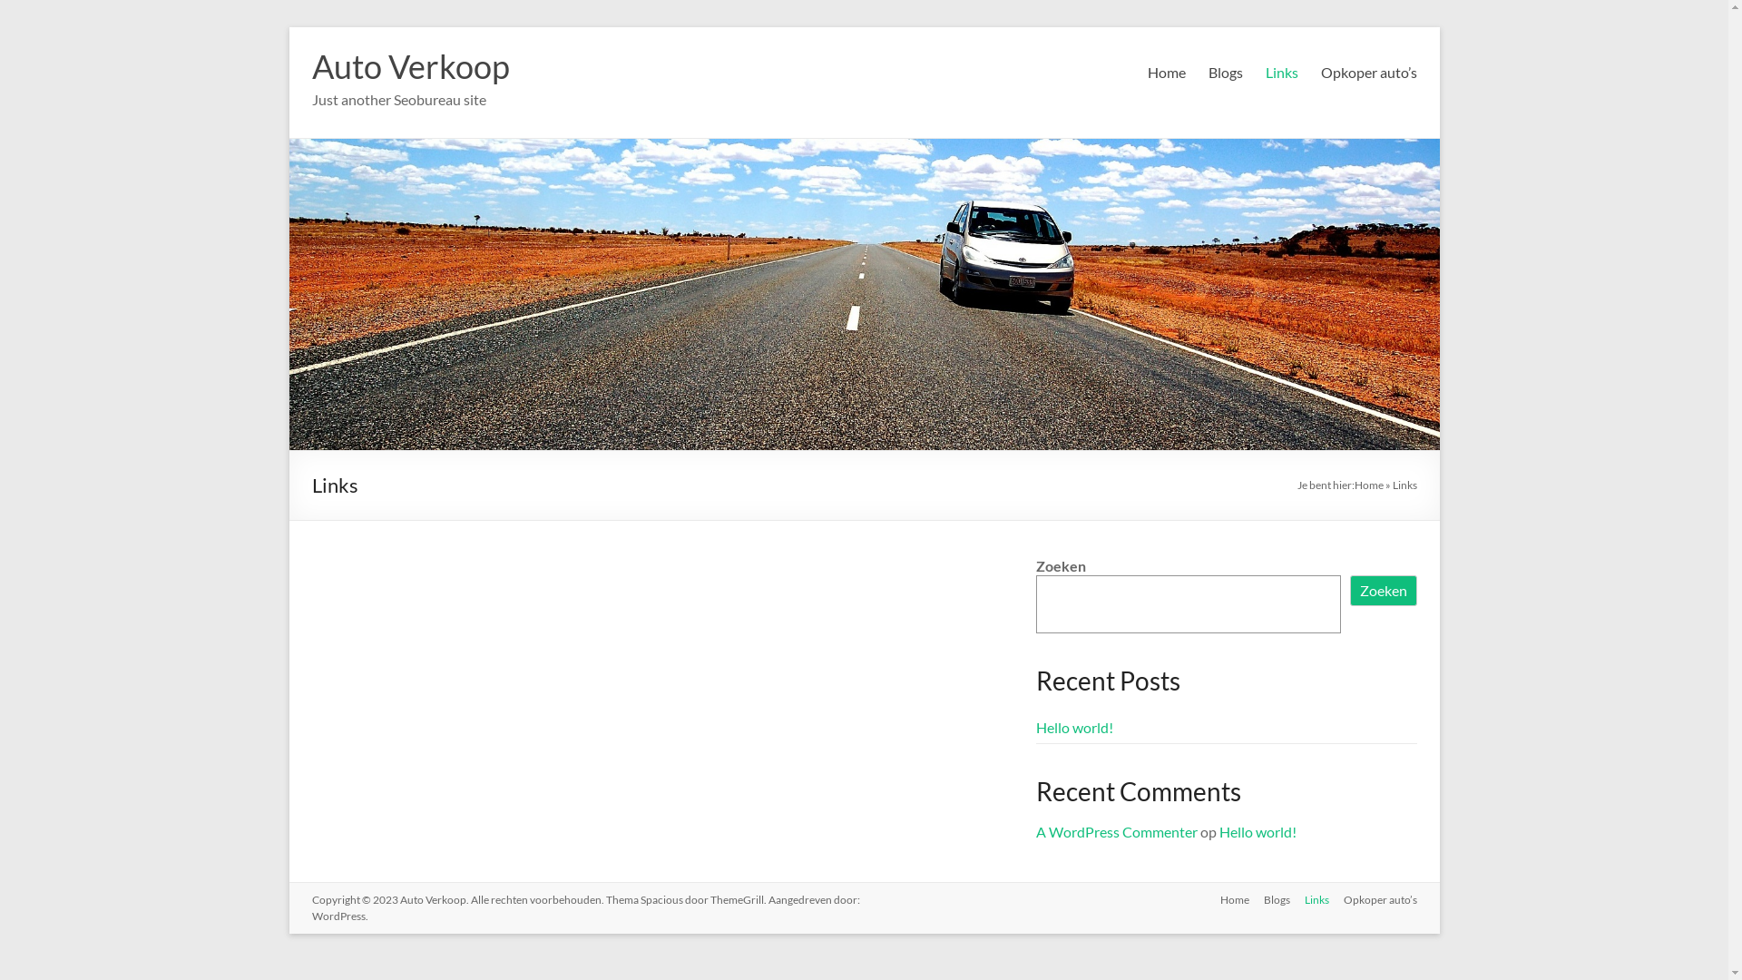 The width and height of the screenshot is (1742, 980). I want to click on Auto Verkoop, so click(432, 900).